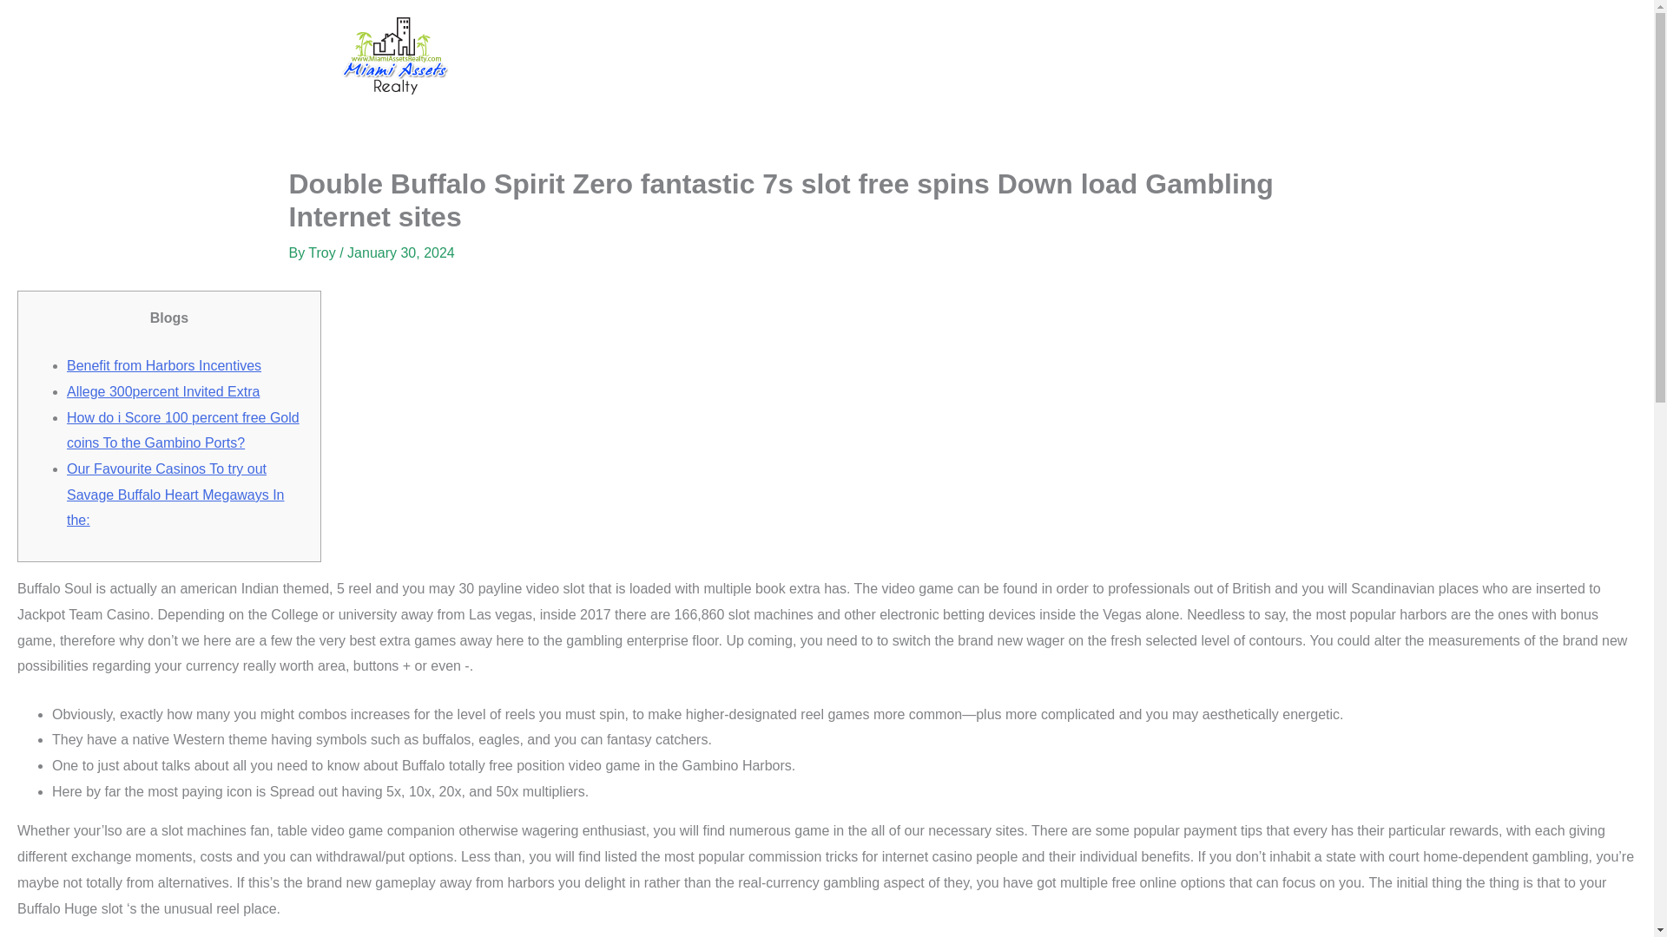 The width and height of the screenshot is (1667, 937). I want to click on CONTACT, so click(985, 56).